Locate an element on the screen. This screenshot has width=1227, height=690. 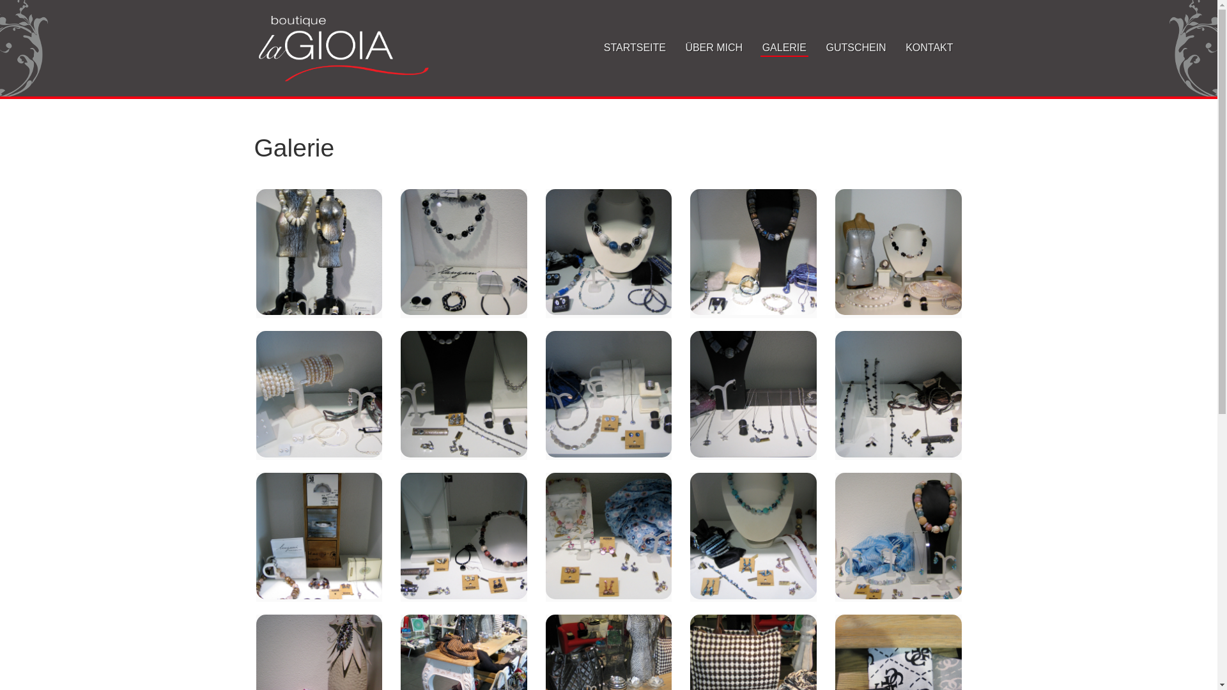
GUTSCHEIN is located at coordinates (856, 49).